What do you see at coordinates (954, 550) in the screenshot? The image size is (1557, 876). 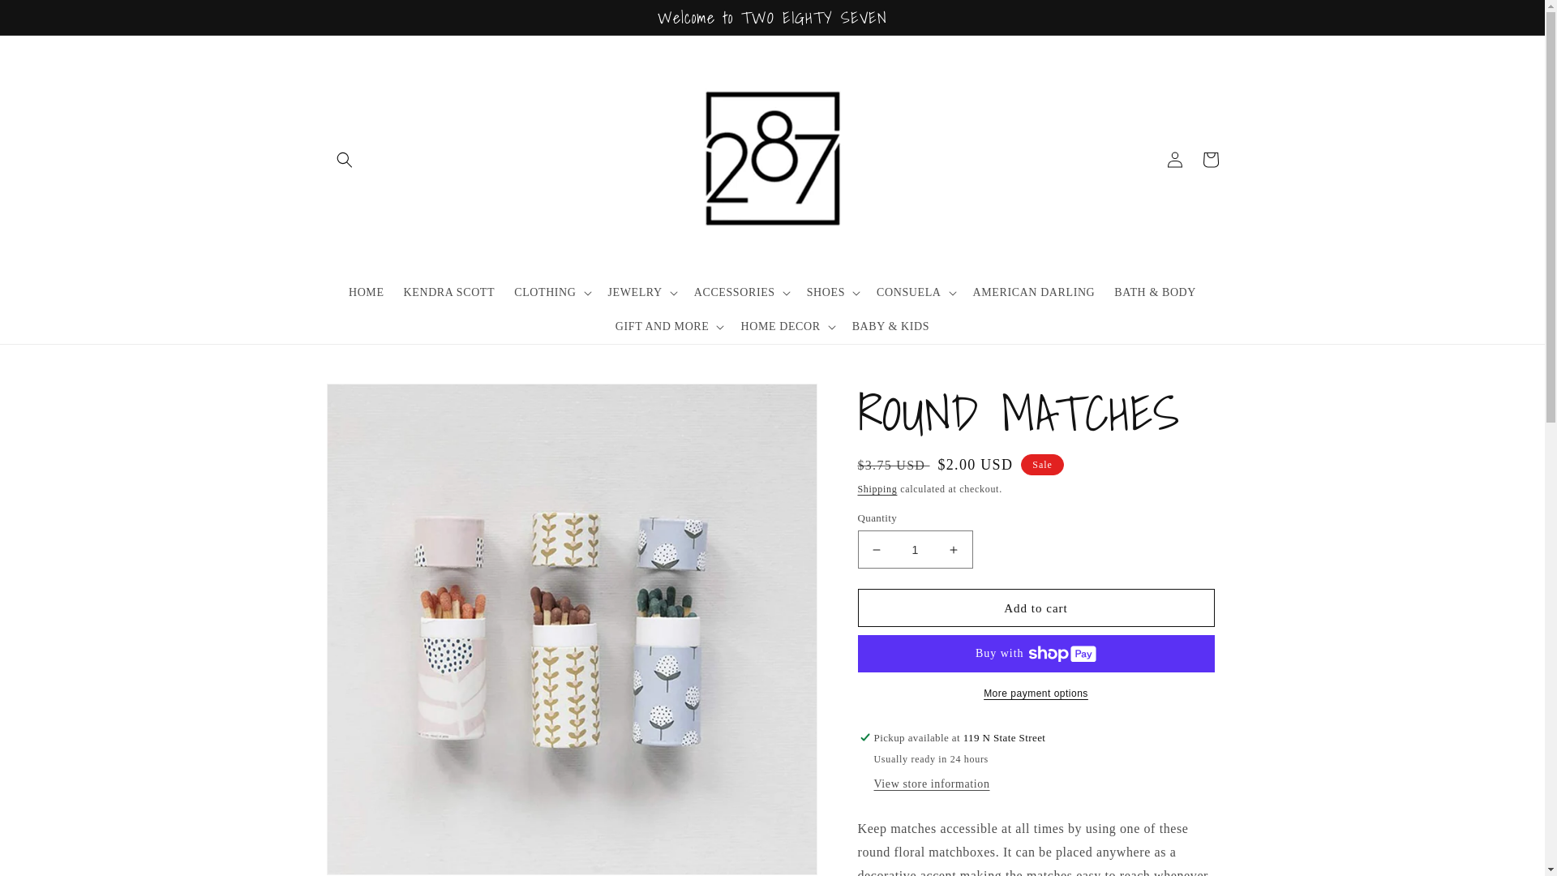 I see `Increase quantity for ROUND MATCHES` at bounding box center [954, 550].